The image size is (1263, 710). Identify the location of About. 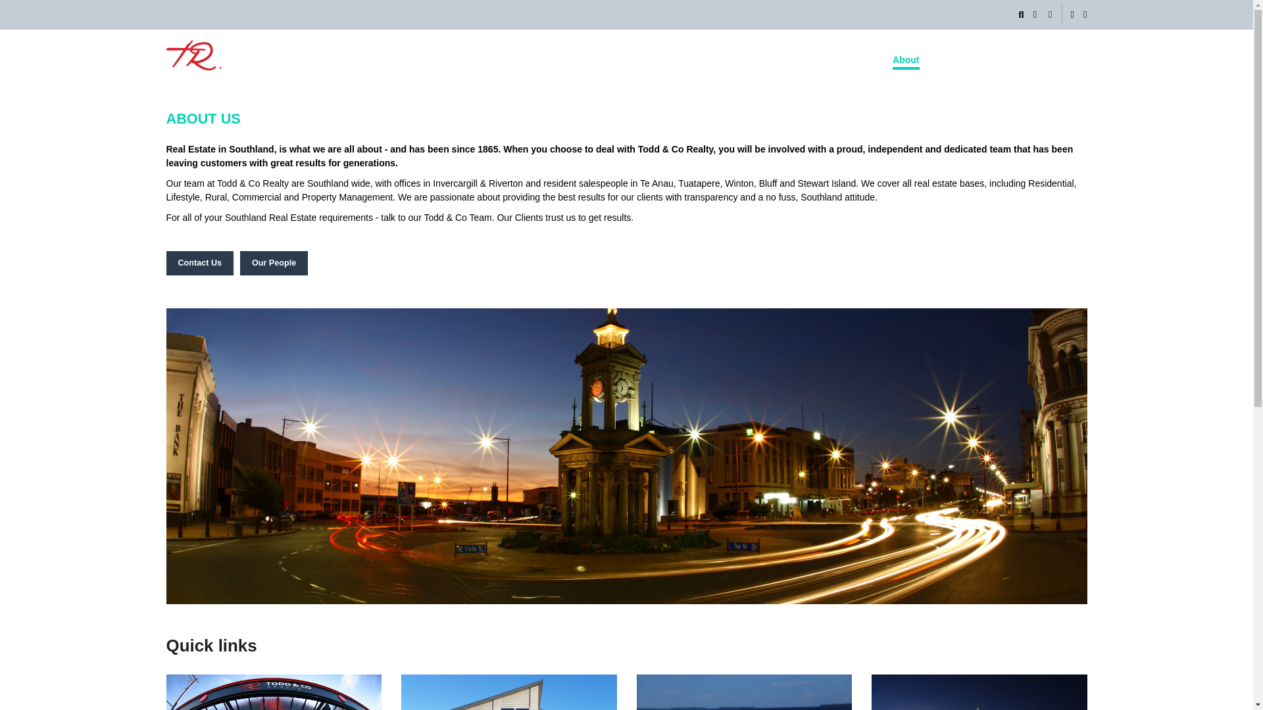
(906, 59).